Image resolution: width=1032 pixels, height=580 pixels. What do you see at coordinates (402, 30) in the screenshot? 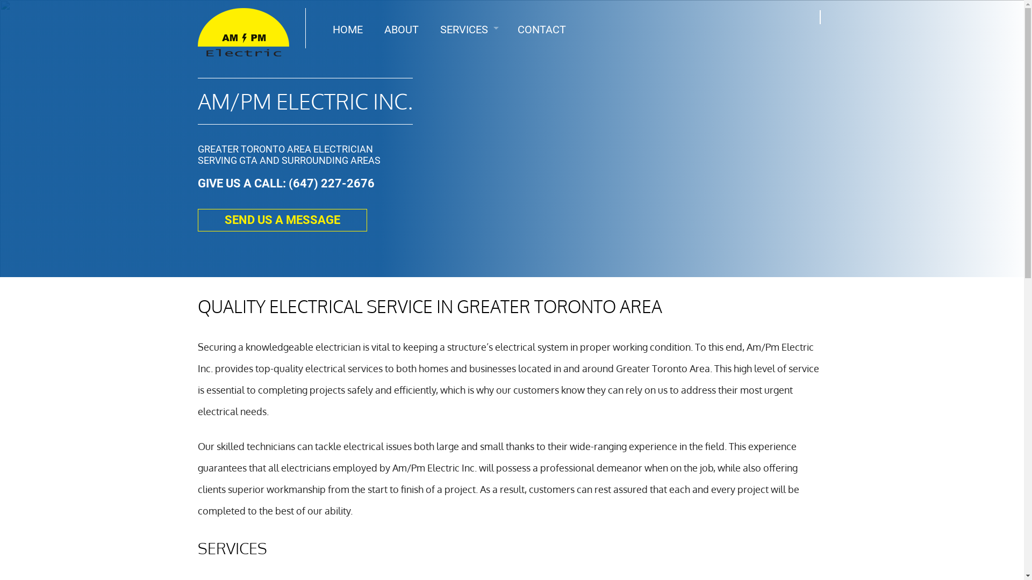
I see `ABOUT` at bounding box center [402, 30].